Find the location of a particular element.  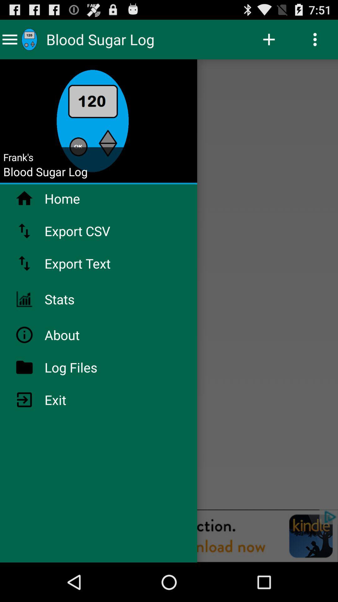

jump until the export text icon is located at coordinates (94, 263).